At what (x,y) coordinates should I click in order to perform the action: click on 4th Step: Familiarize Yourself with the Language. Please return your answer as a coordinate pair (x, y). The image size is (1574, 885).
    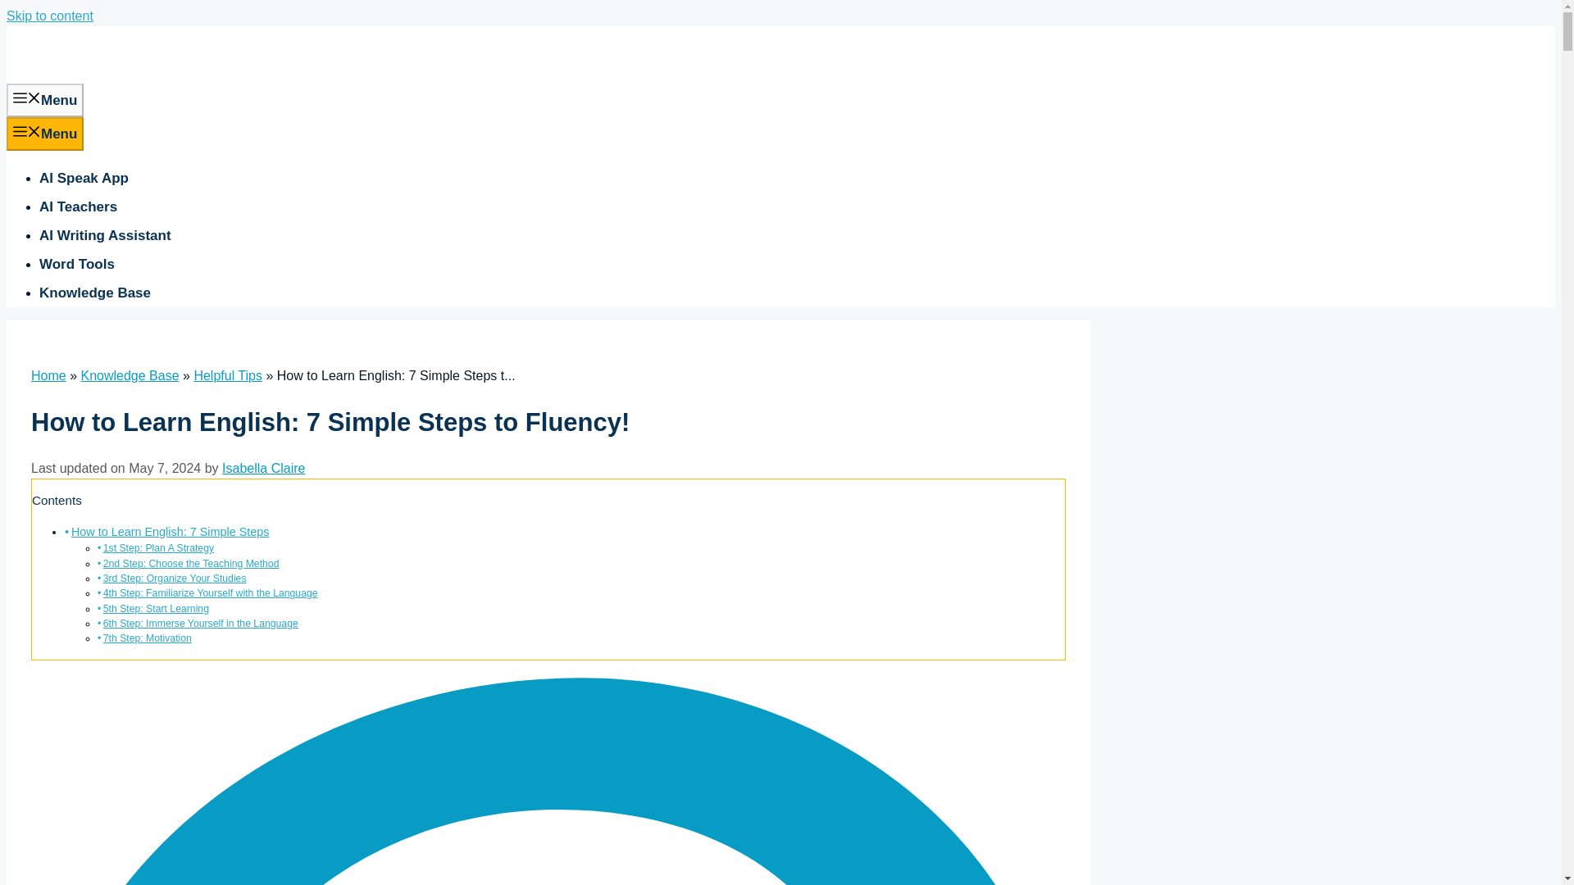
    Looking at the image, I should click on (210, 593).